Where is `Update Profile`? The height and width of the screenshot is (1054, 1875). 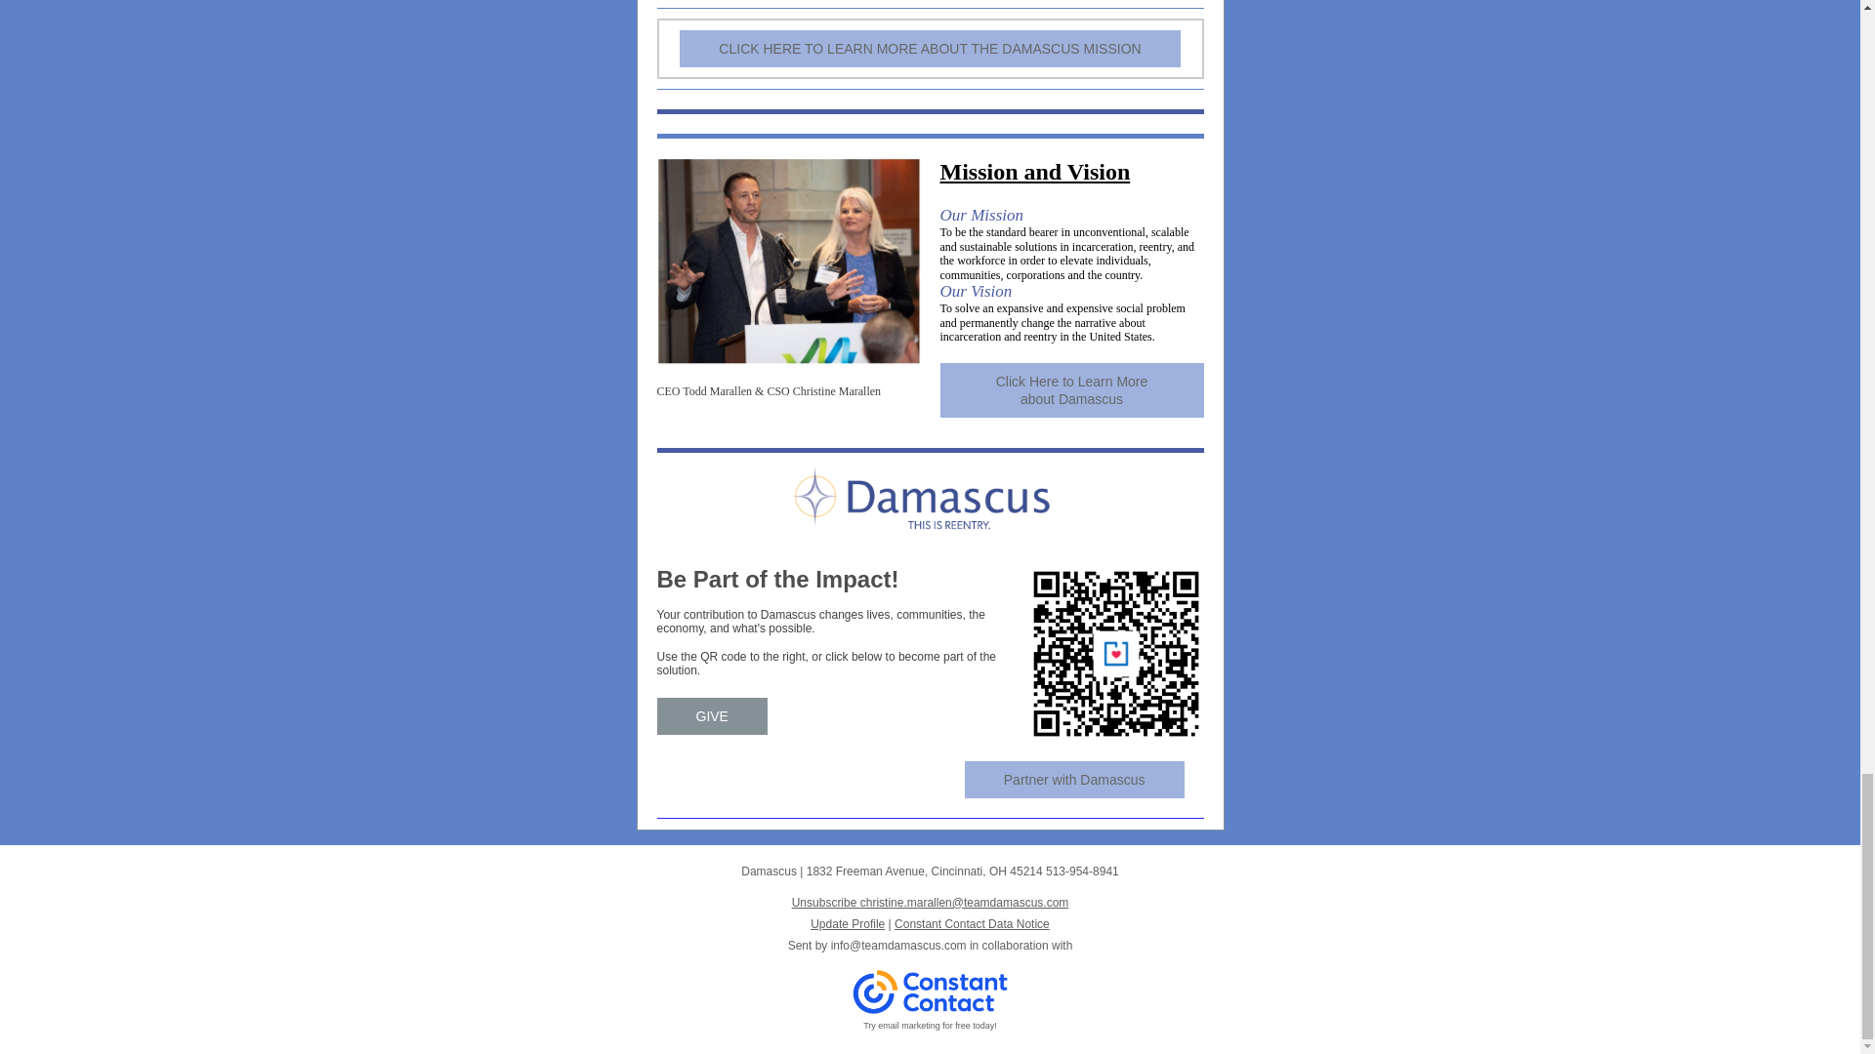
Update Profile is located at coordinates (848, 923).